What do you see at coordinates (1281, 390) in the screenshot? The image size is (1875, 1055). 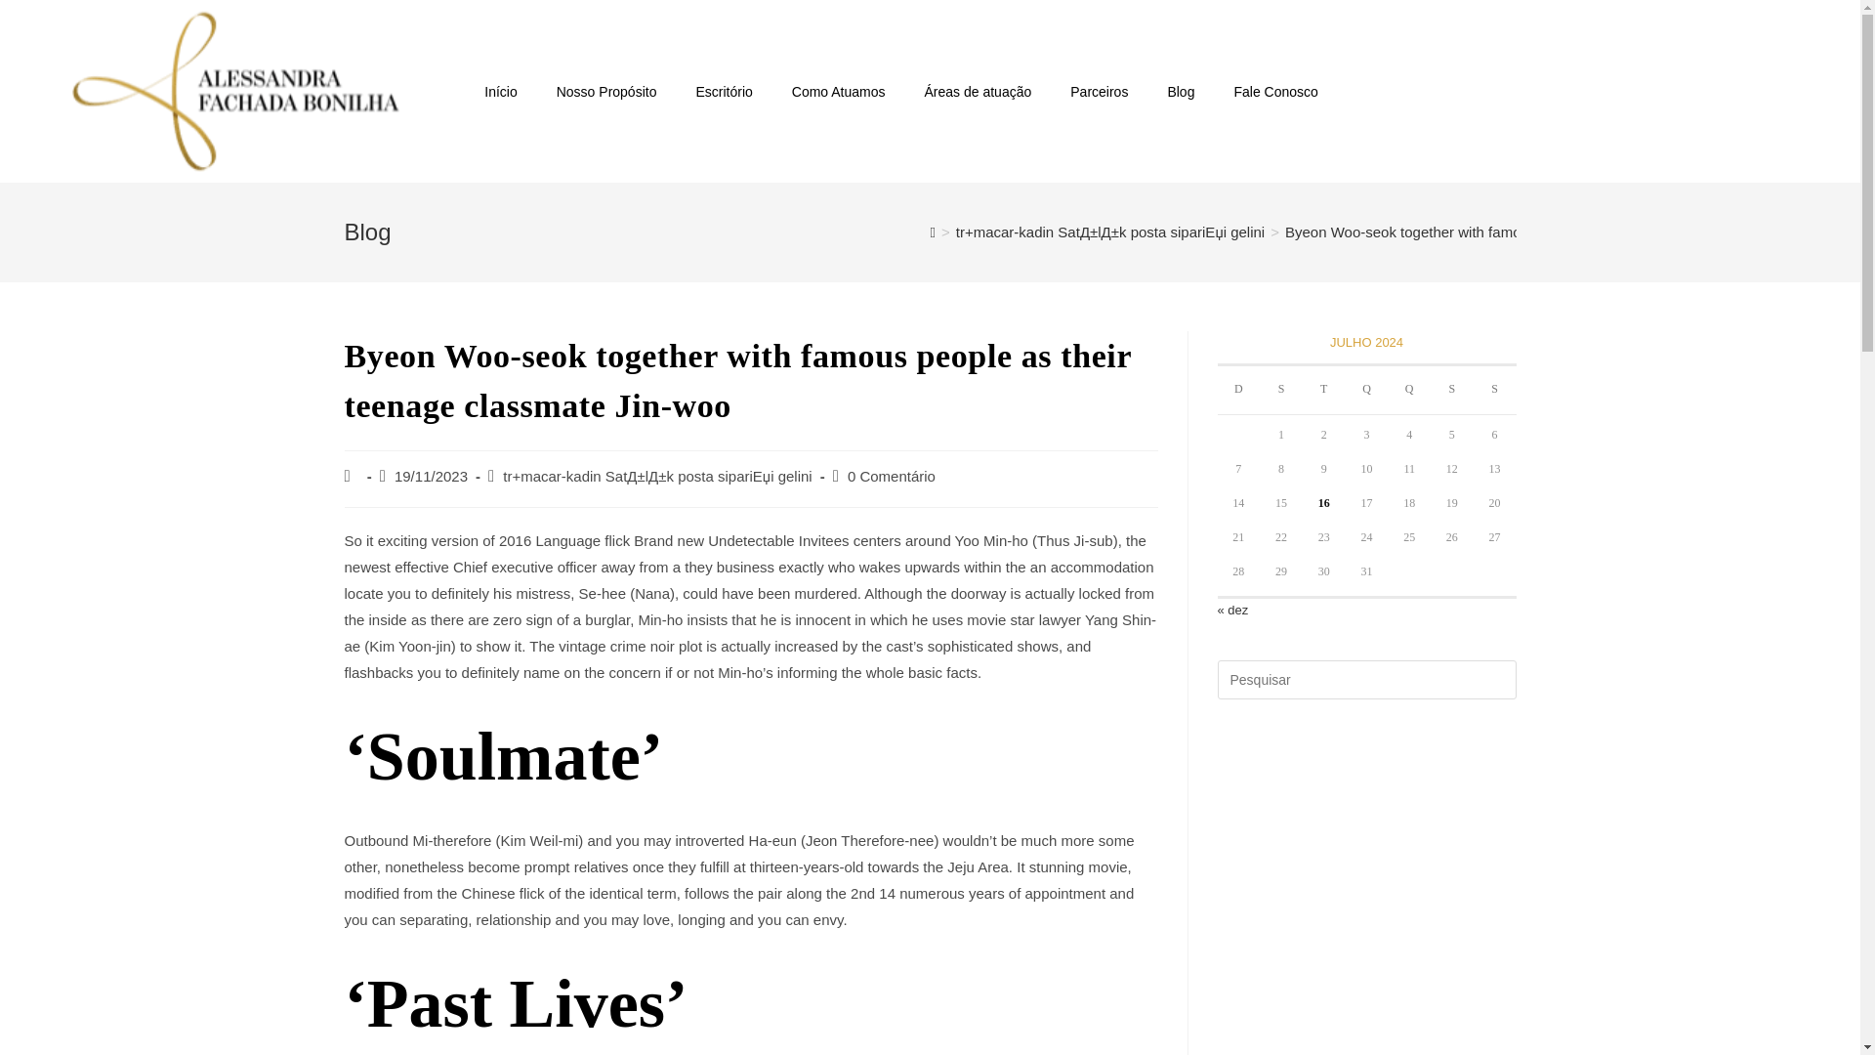 I see `segunda-feira` at bounding box center [1281, 390].